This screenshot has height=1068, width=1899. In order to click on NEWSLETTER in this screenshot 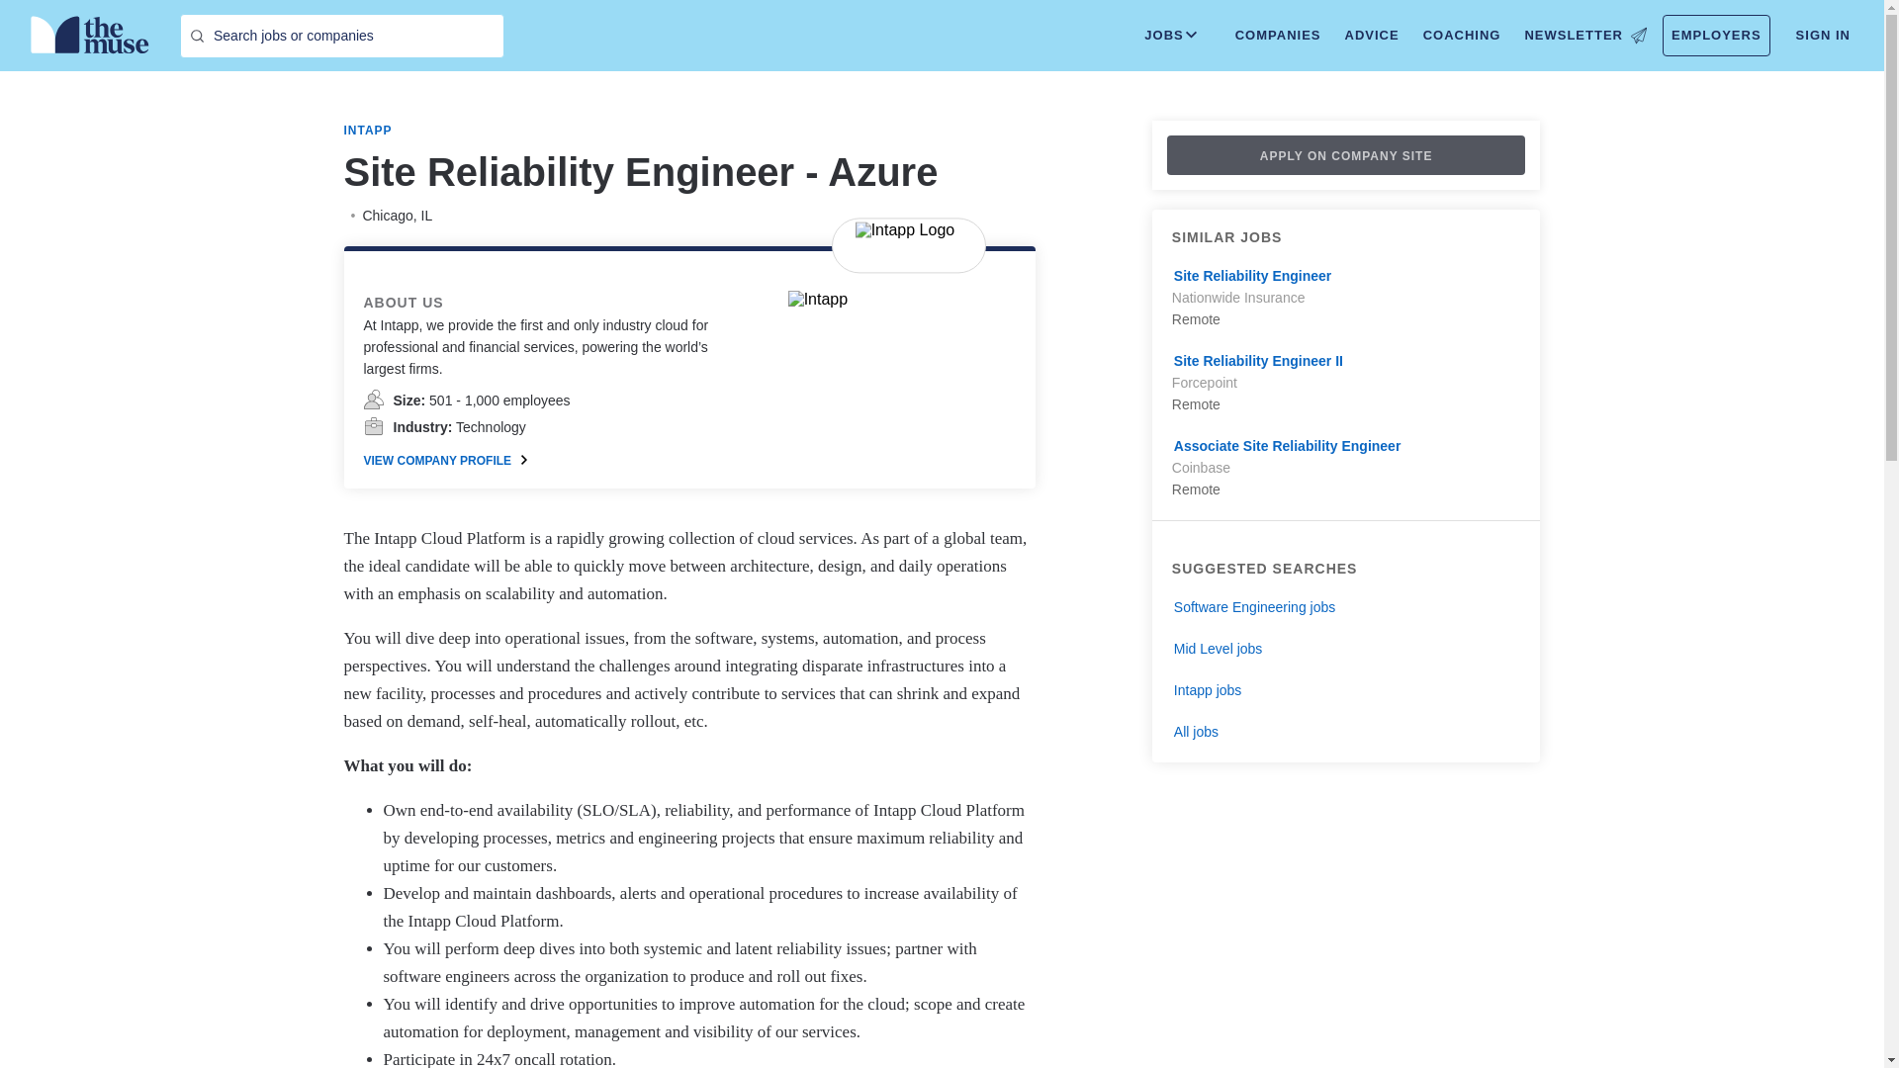, I will do `click(1584, 36)`.